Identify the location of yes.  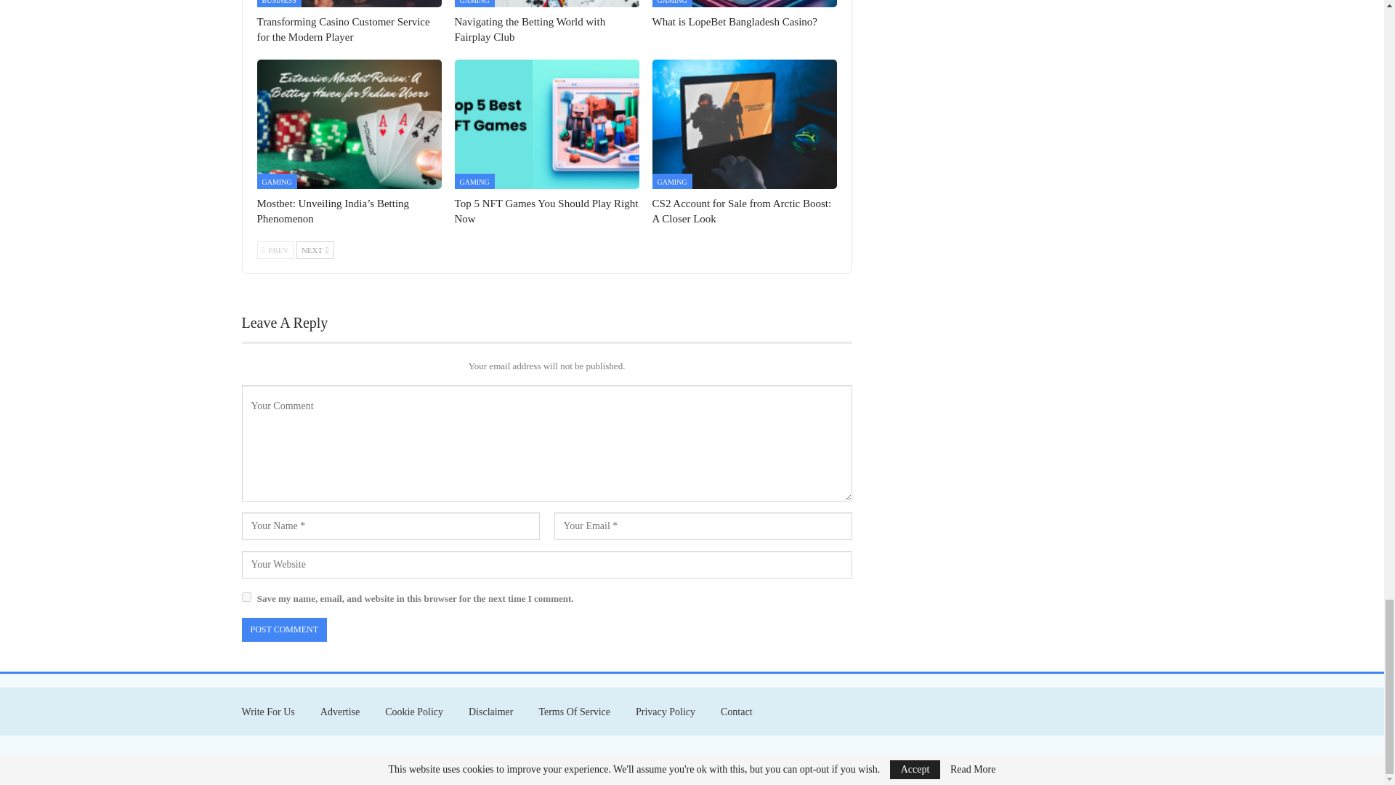
(246, 597).